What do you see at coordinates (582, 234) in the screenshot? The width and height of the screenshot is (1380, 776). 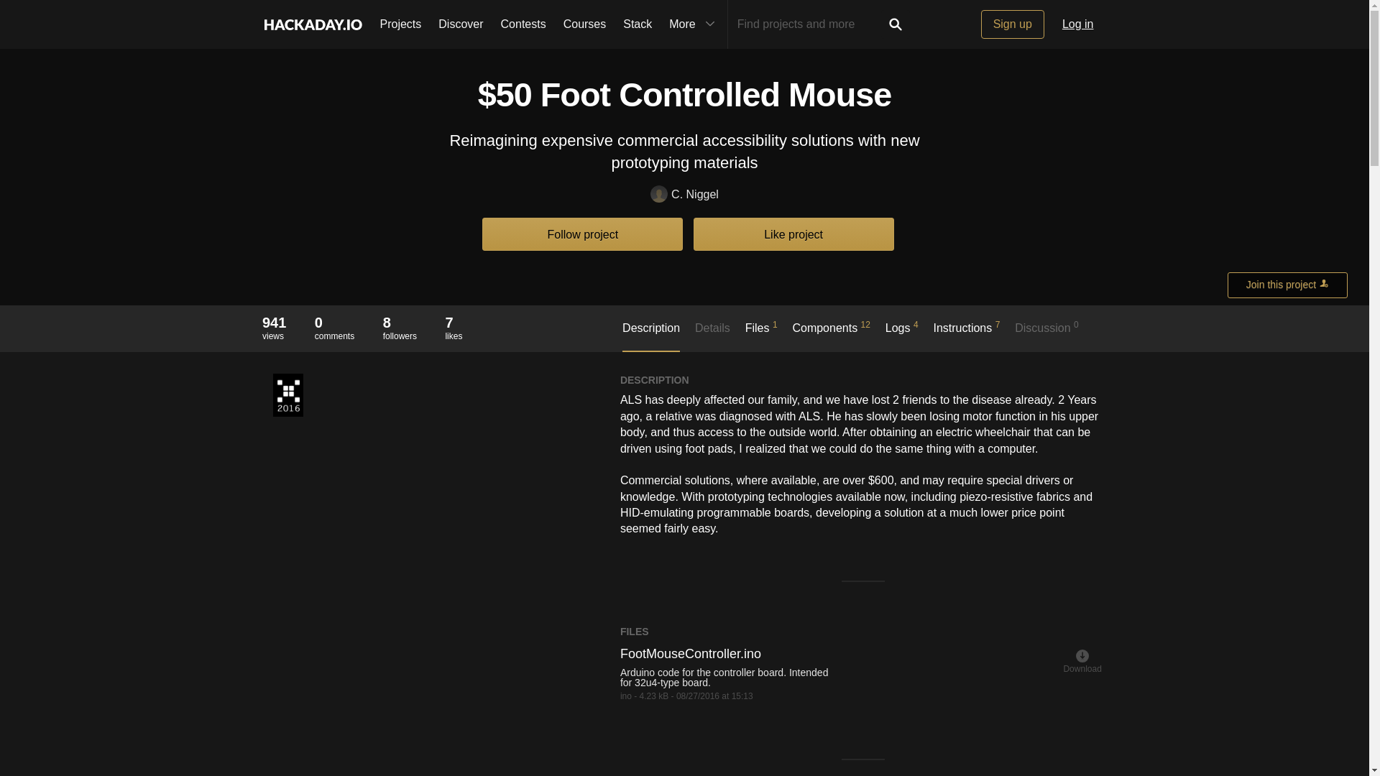 I see `Follow project` at bounding box center [582, 234].